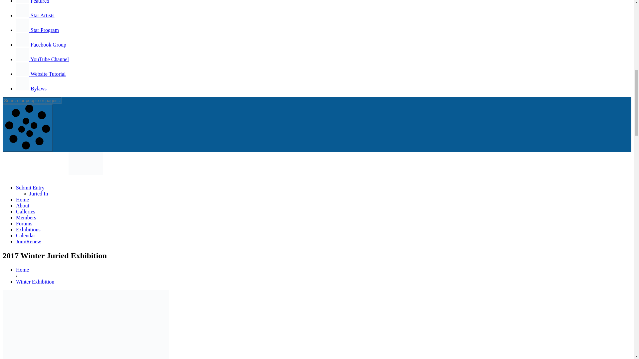  I want to click on Members, so click(26, 217).